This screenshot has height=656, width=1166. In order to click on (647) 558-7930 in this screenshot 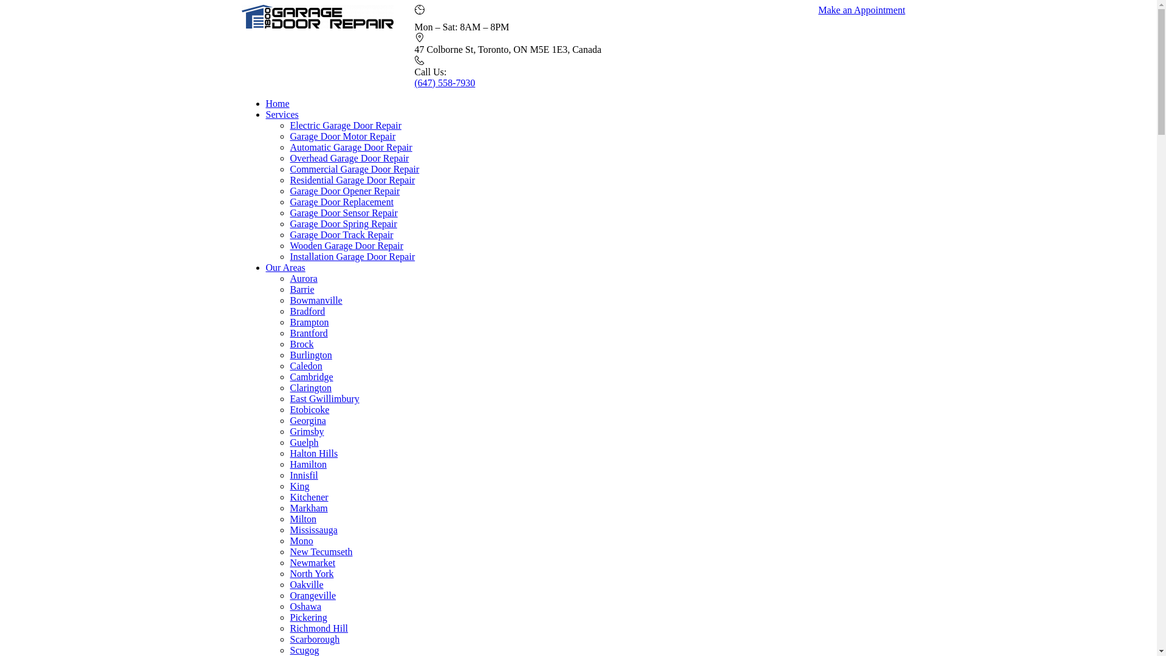, I will do `click(445, 81)`.